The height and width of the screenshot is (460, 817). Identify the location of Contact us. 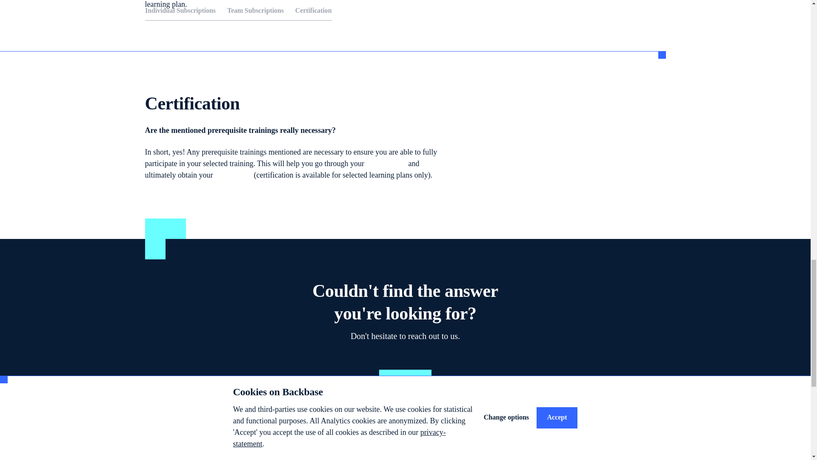
(405, 380).